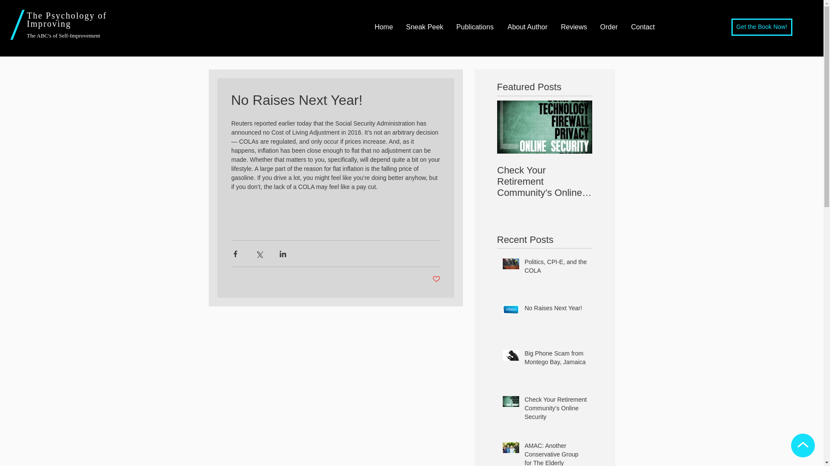  I want to click on About Author, so click(527, 27).